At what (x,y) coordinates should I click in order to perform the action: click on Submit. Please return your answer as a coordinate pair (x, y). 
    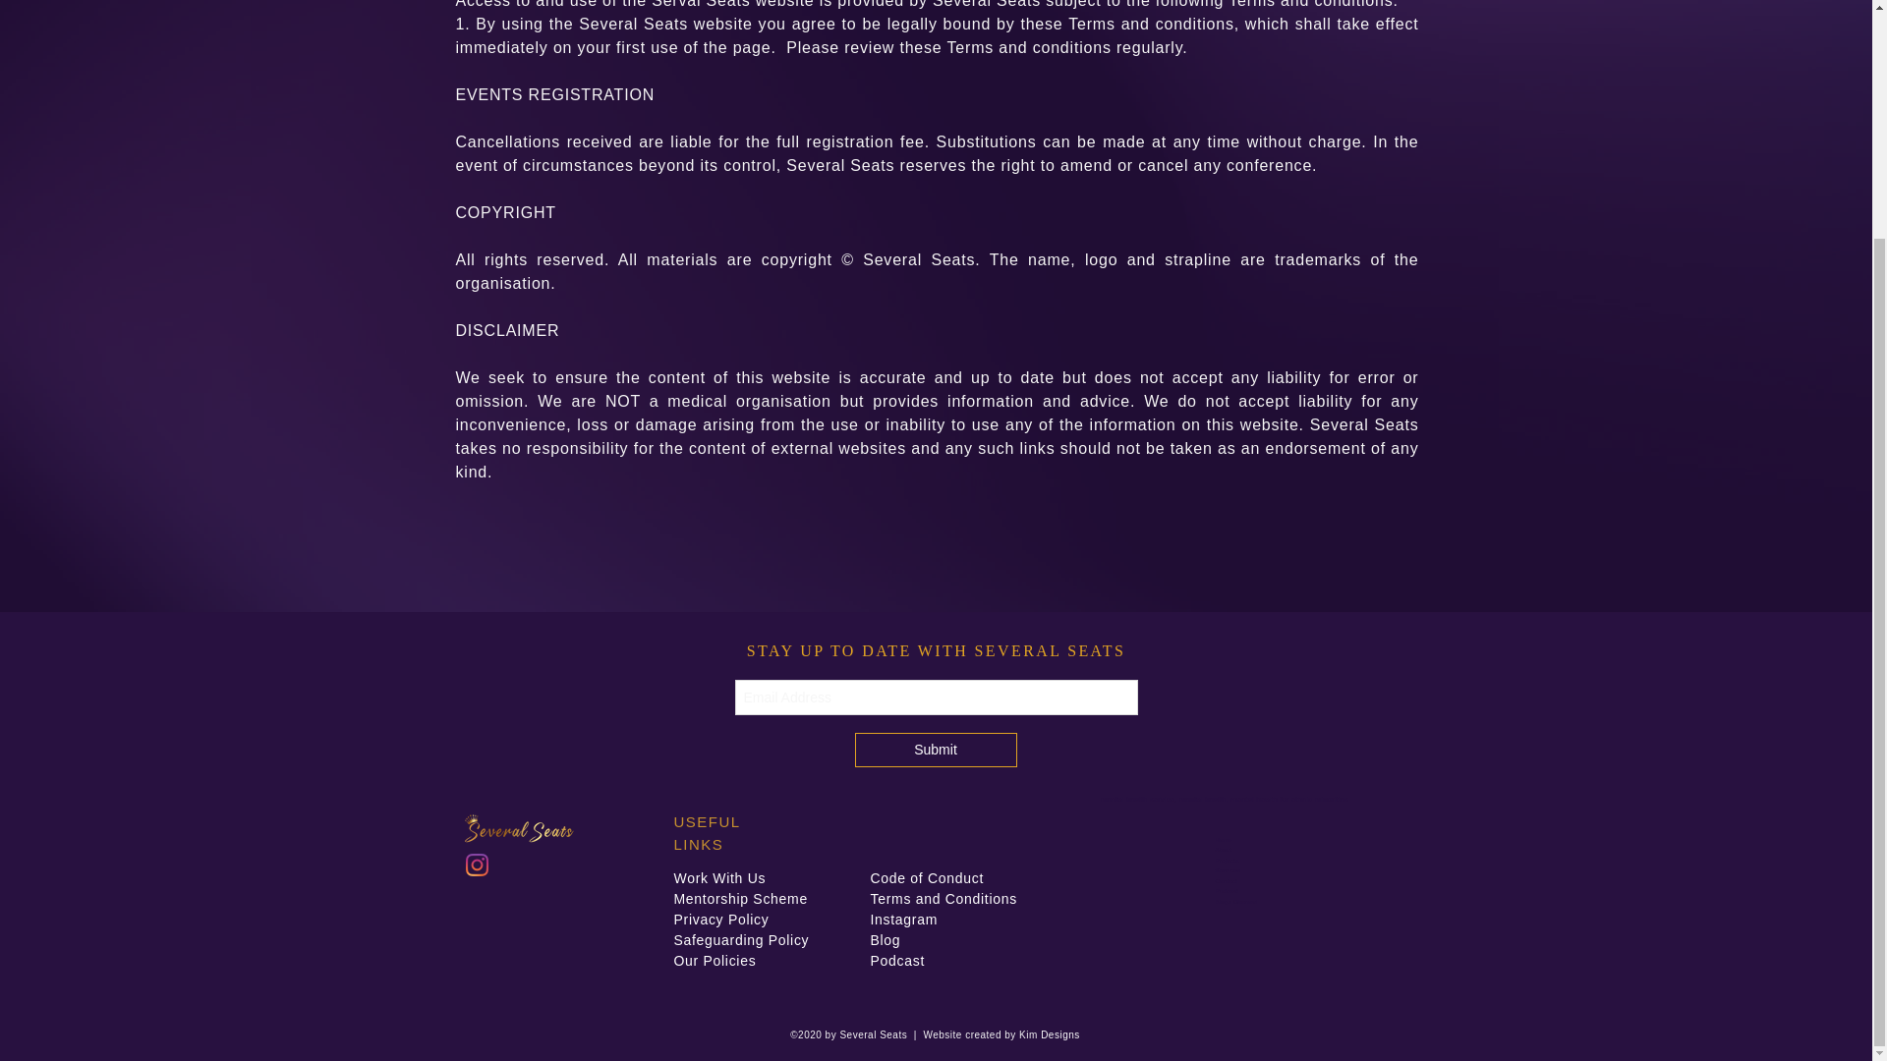
    Looking at the image, I should click on (936, 750).